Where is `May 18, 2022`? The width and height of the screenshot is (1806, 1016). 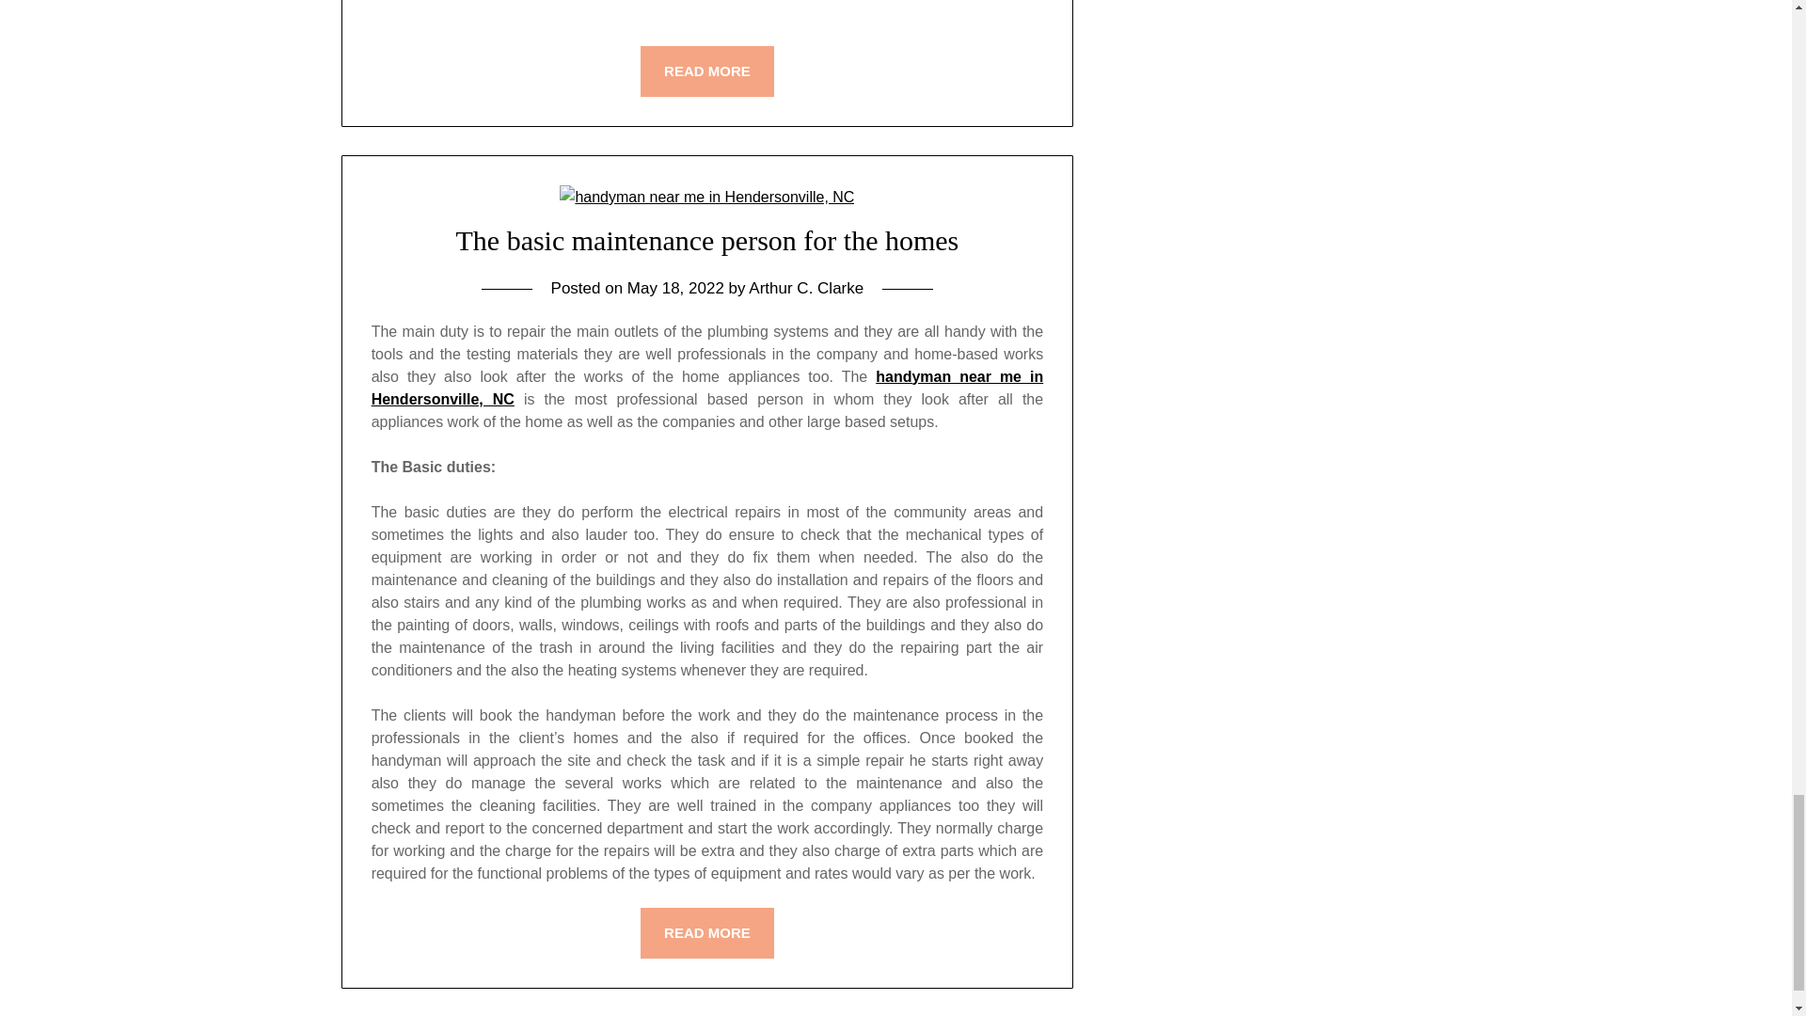 May 18, 2022 is located at coordinates (675, 288).